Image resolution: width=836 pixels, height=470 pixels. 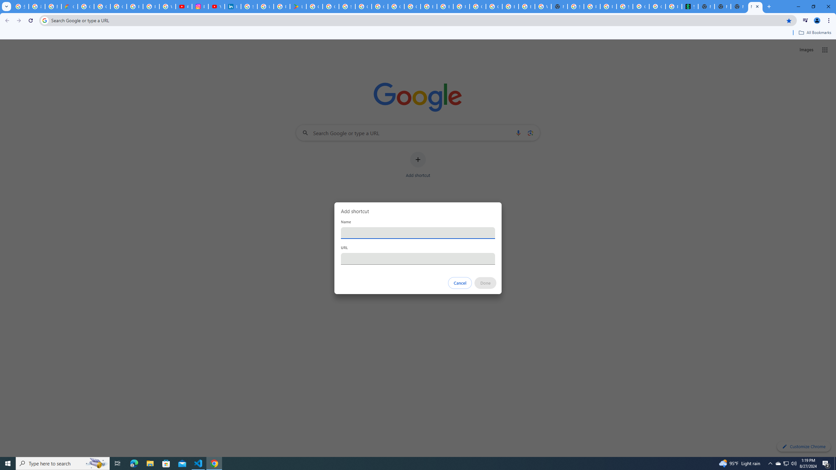 What do you see at coordinates (298, 7) in the screenshot?
I see `Last Shelter: Survival - Apps on Google Play` at bounding box center [298, 7].